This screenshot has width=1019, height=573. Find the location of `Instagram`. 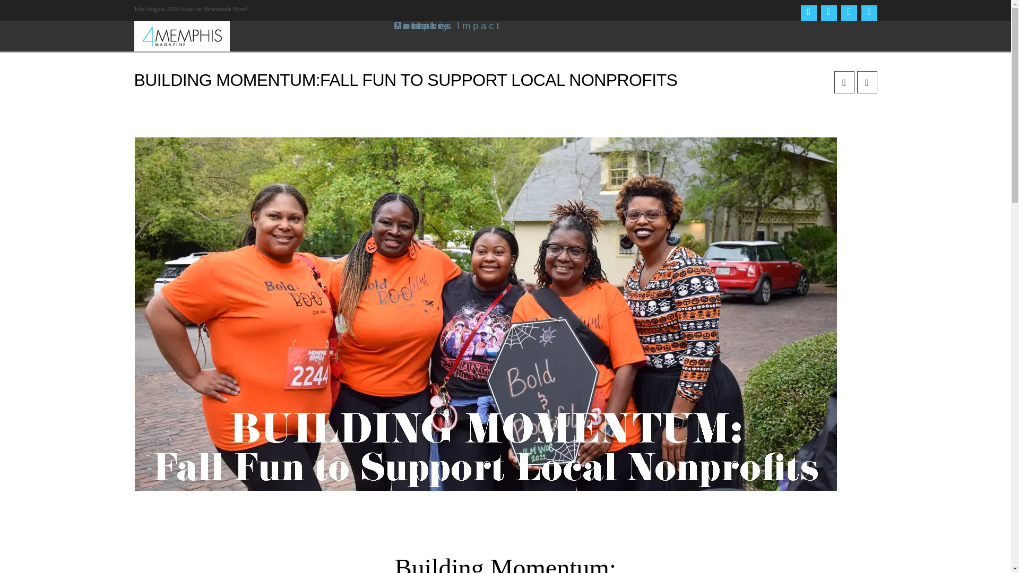

Instagram is located at coordinates (849, 13).